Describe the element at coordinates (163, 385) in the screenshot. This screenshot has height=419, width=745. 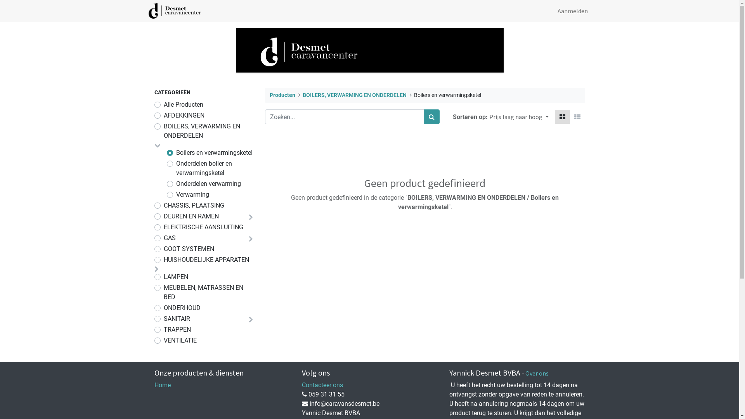
I see `Home` at that location.